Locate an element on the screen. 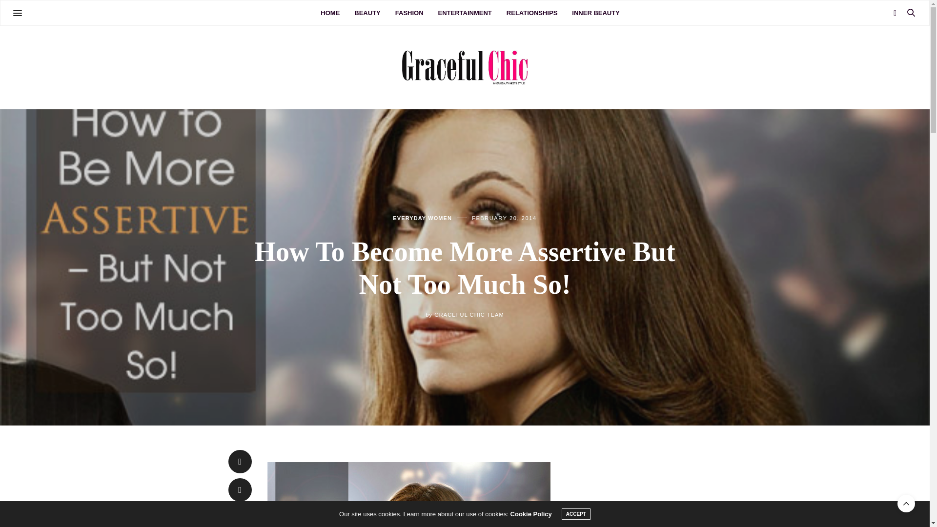 The height and width of the screenshot is (527, 937). GRACEFUL CHIC TEAM is located at coordinates (469, 315).